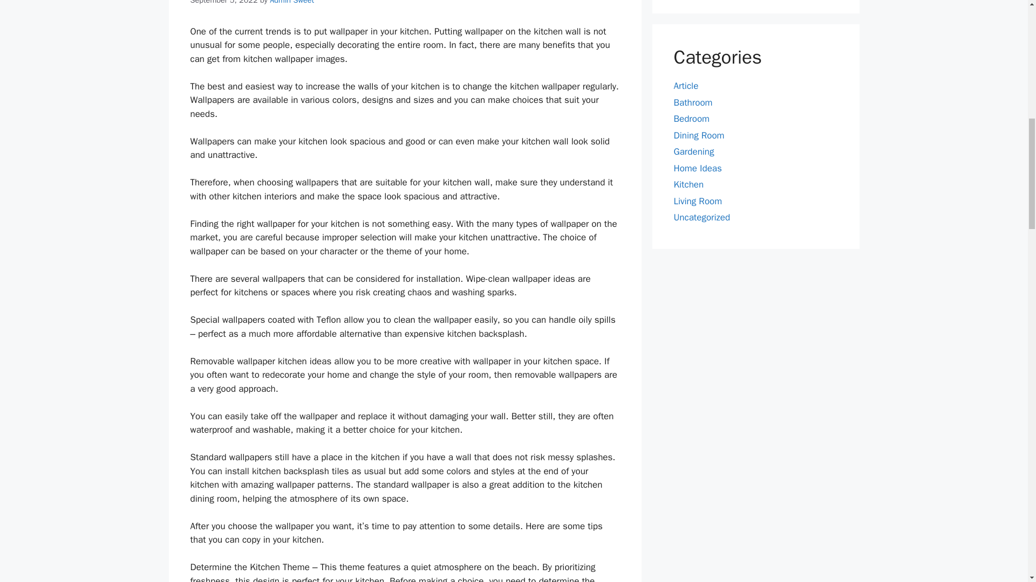  What do you see at coordinates (686, 86) in the screenshot?
I see `Article` at bounding box center [686, 86].